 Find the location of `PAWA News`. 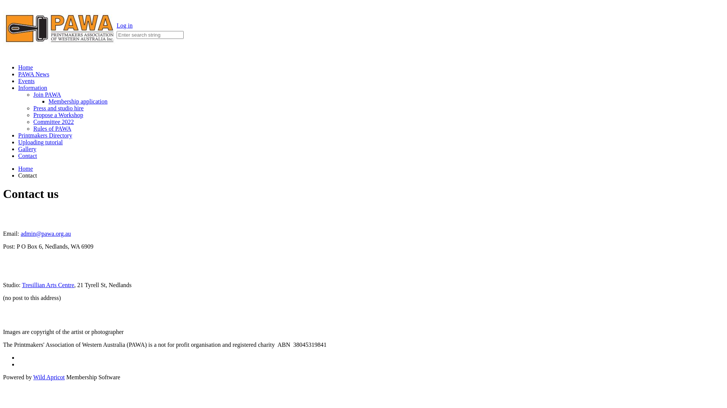

PAWA News is located at coordinates (34, 74).